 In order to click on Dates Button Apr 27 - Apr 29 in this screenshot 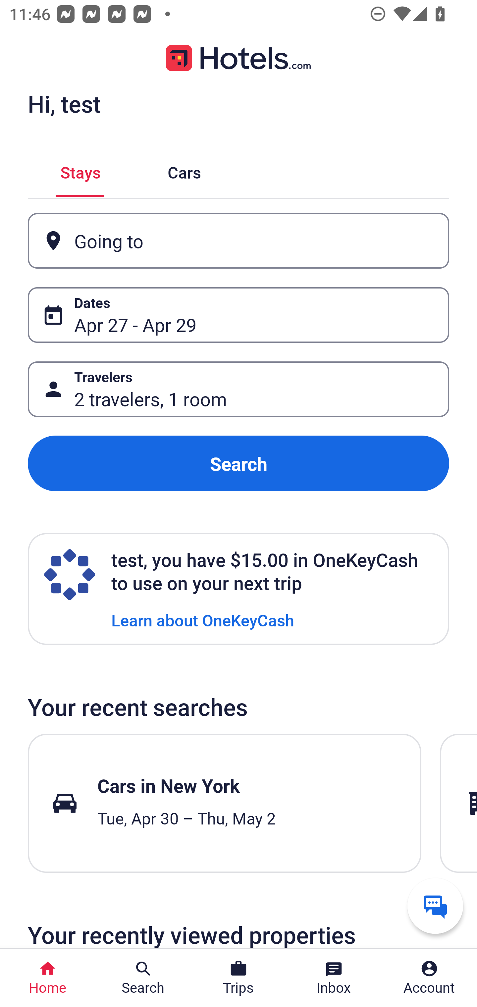, I will do `click(238, 315)`.